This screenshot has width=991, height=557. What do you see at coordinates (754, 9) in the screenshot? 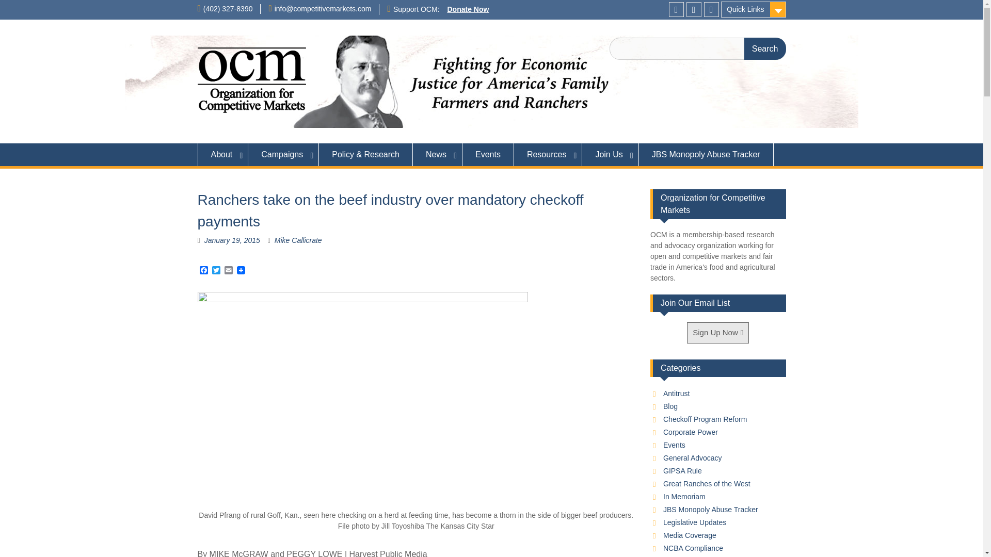
I see `Quick Links` at bounding box center [754, 9].